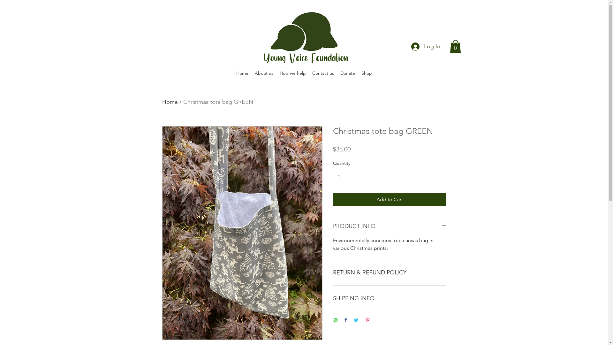  Describe the element at coordinates (306, 58) in the screenshot. I see `Young Voice Foundation` at that location.